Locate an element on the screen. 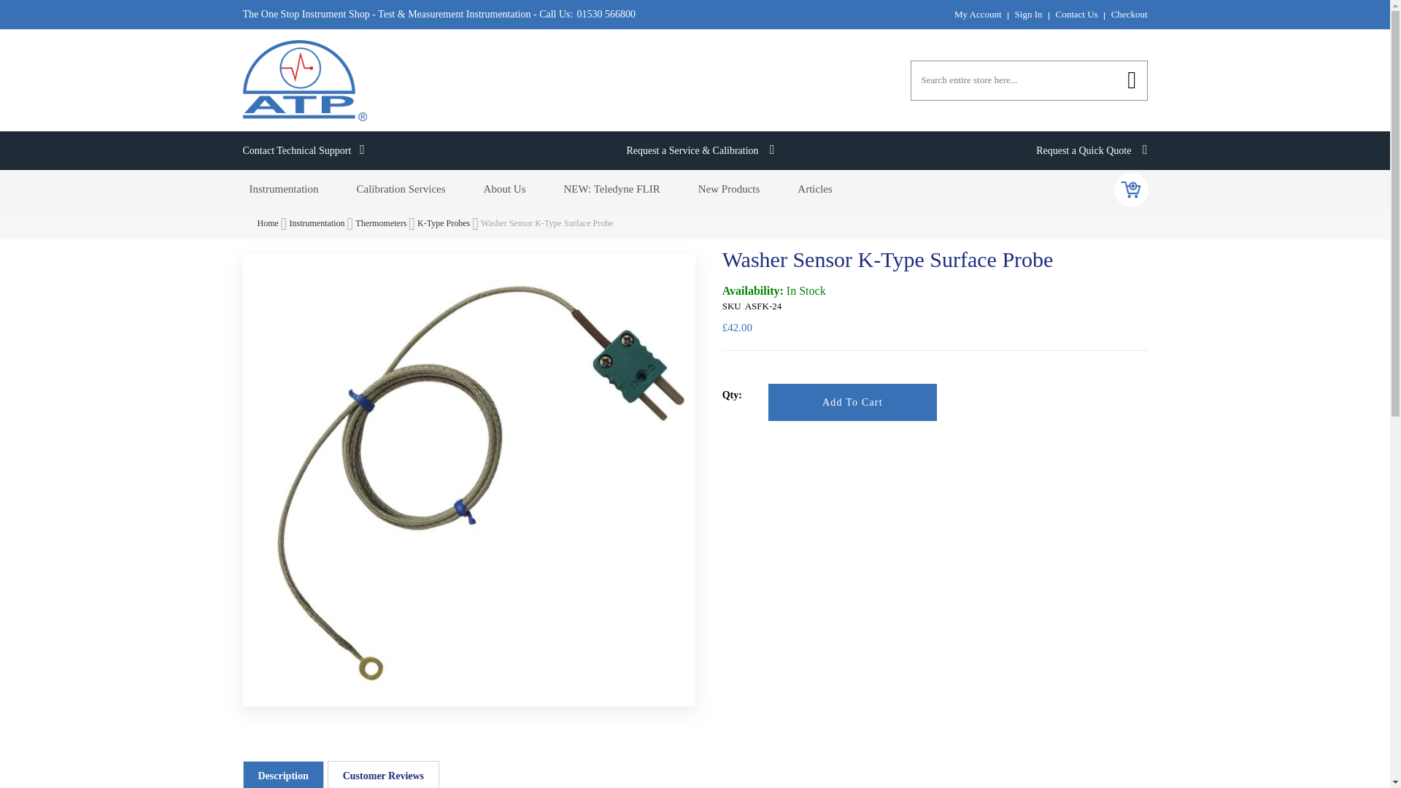  Availability is located at coordinates (935, 291).